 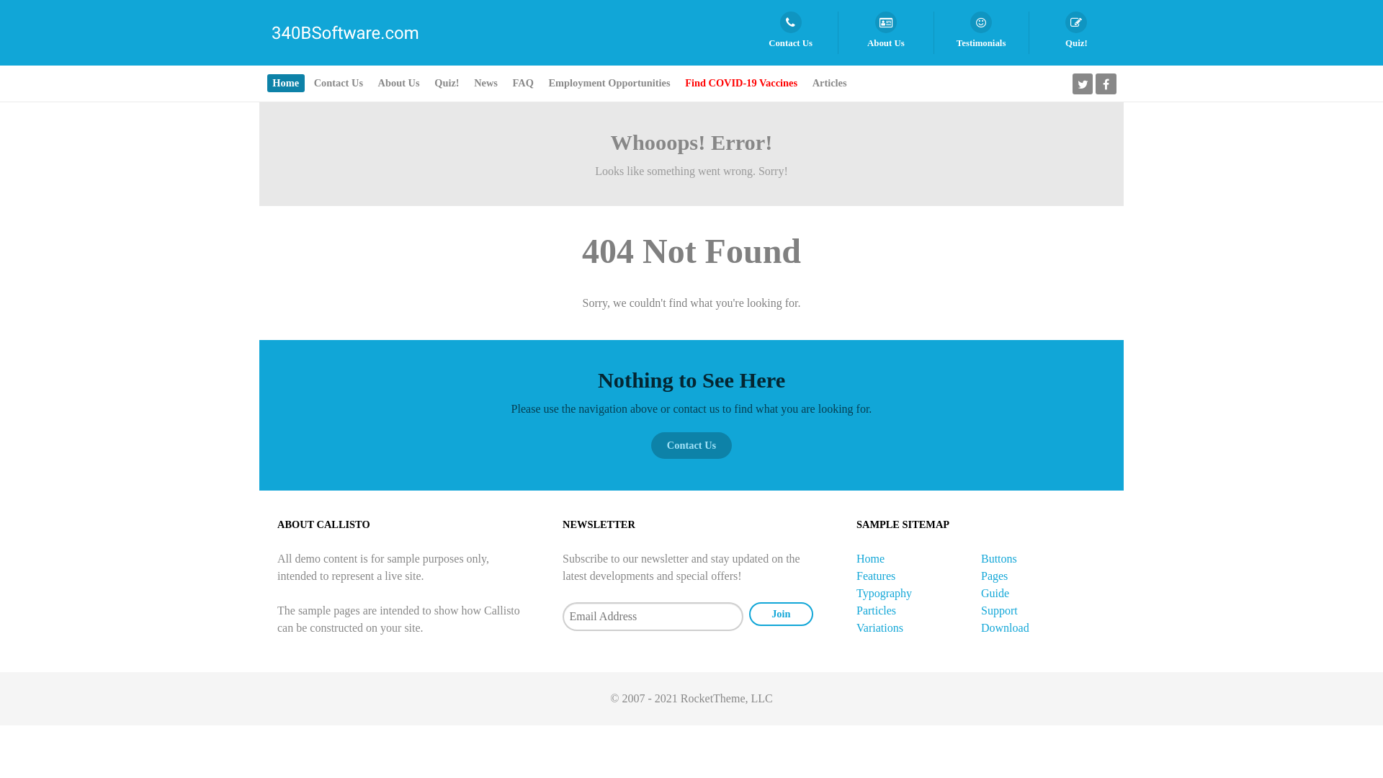 I want to click on Home, so click(x=870, y=559).